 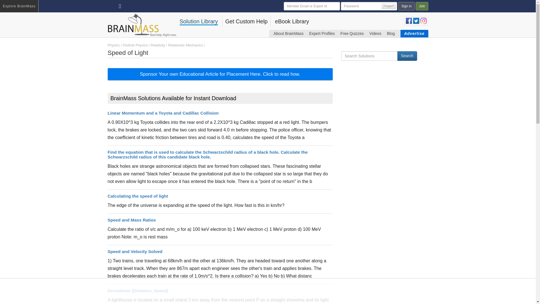 I want to click on About BrainMass, so click(x=289, y=33).